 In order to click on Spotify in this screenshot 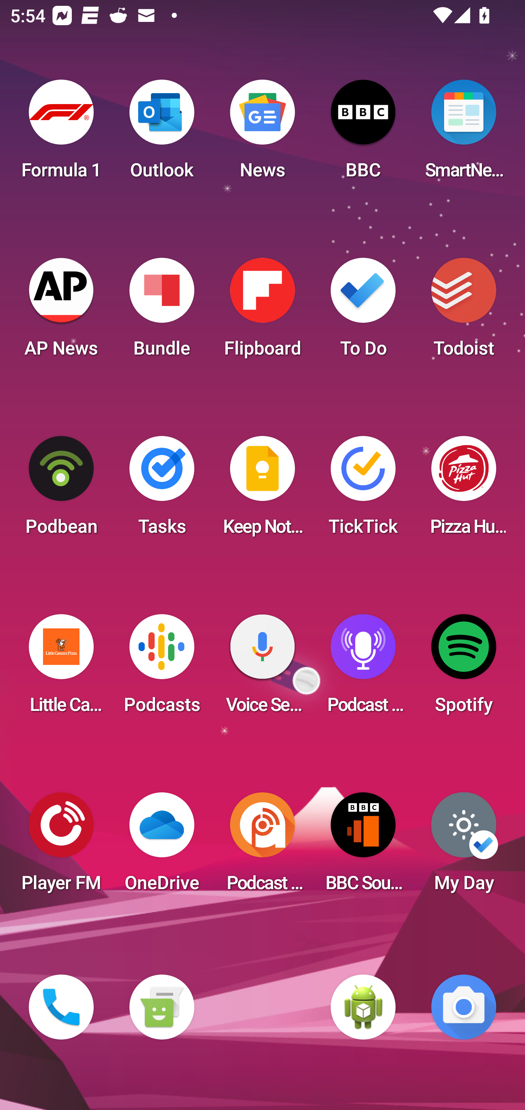, I will do `click(464, 668)`.